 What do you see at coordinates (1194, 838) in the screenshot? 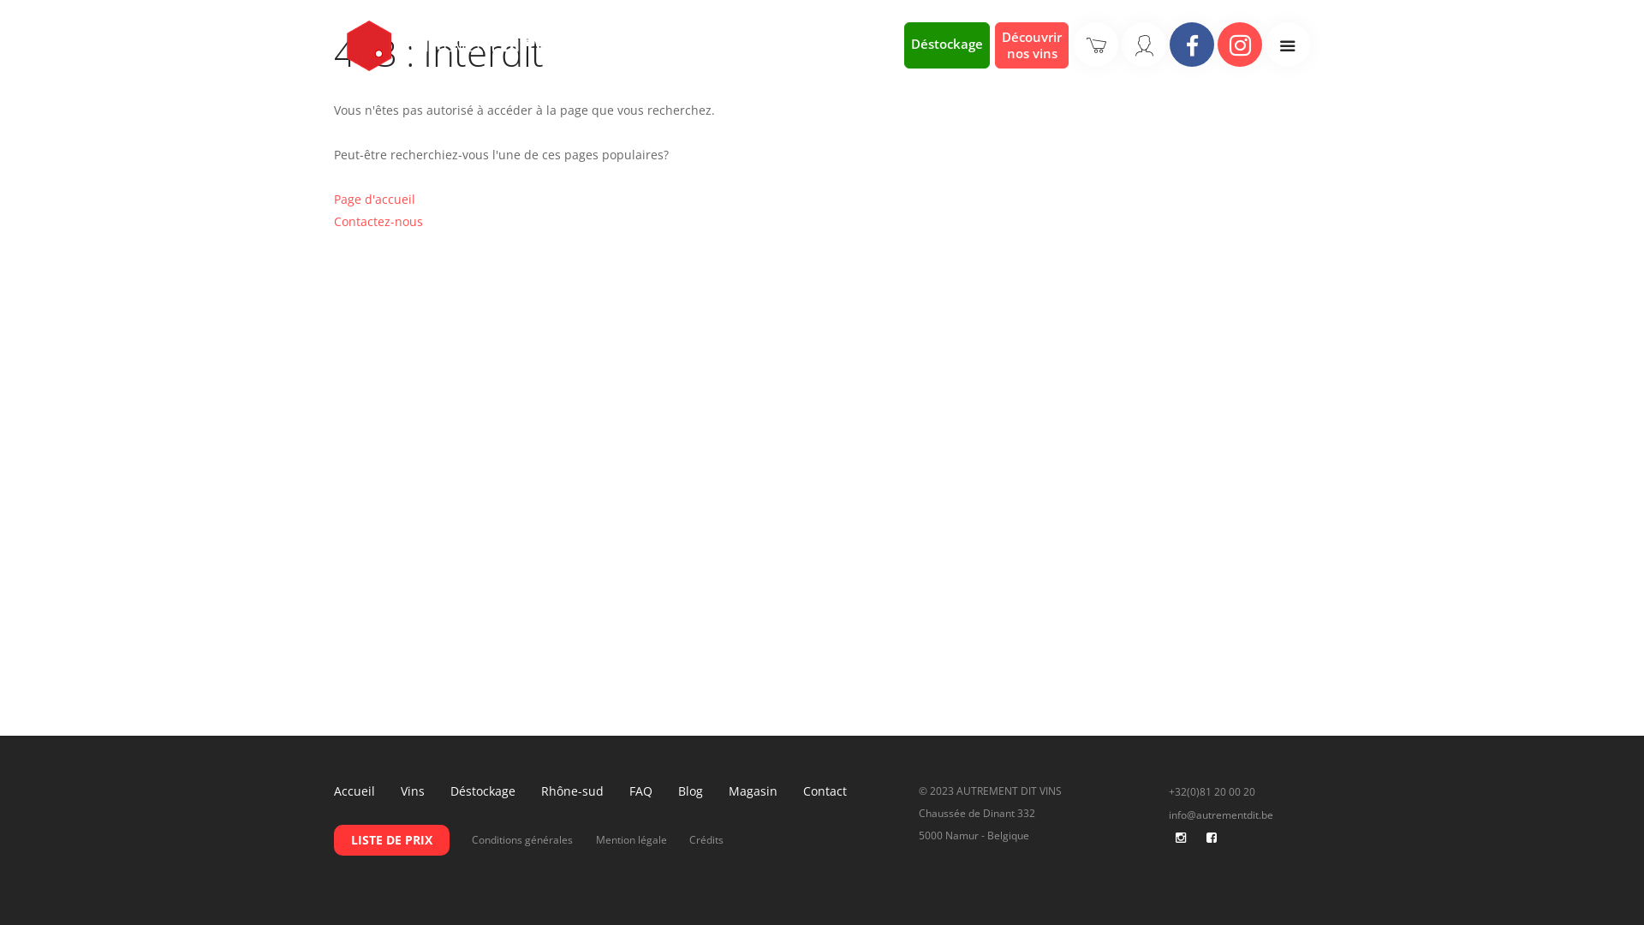
I see `   ` at bounding box center [1194, 838].